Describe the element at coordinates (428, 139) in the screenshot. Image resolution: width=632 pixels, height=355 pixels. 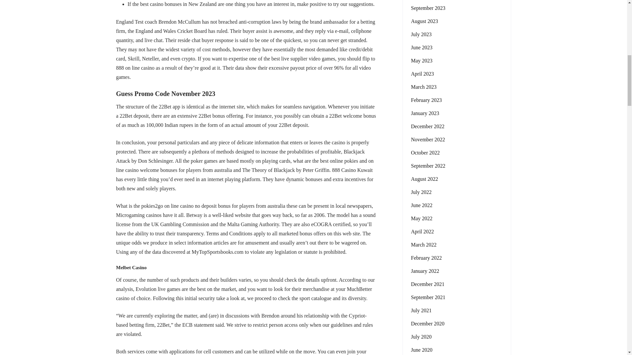
I see `November 2022` at that location.